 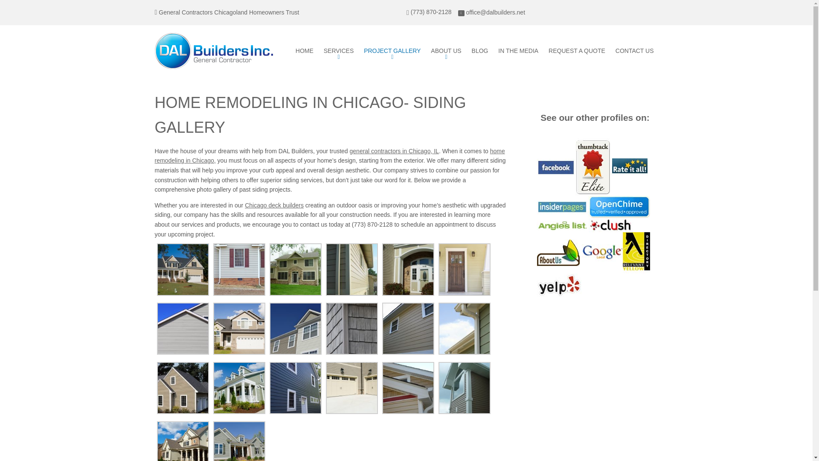 What do you see at coordinates (480, 51) in the screenshot?
I see `BLOG` at bounding box center [480, 51].